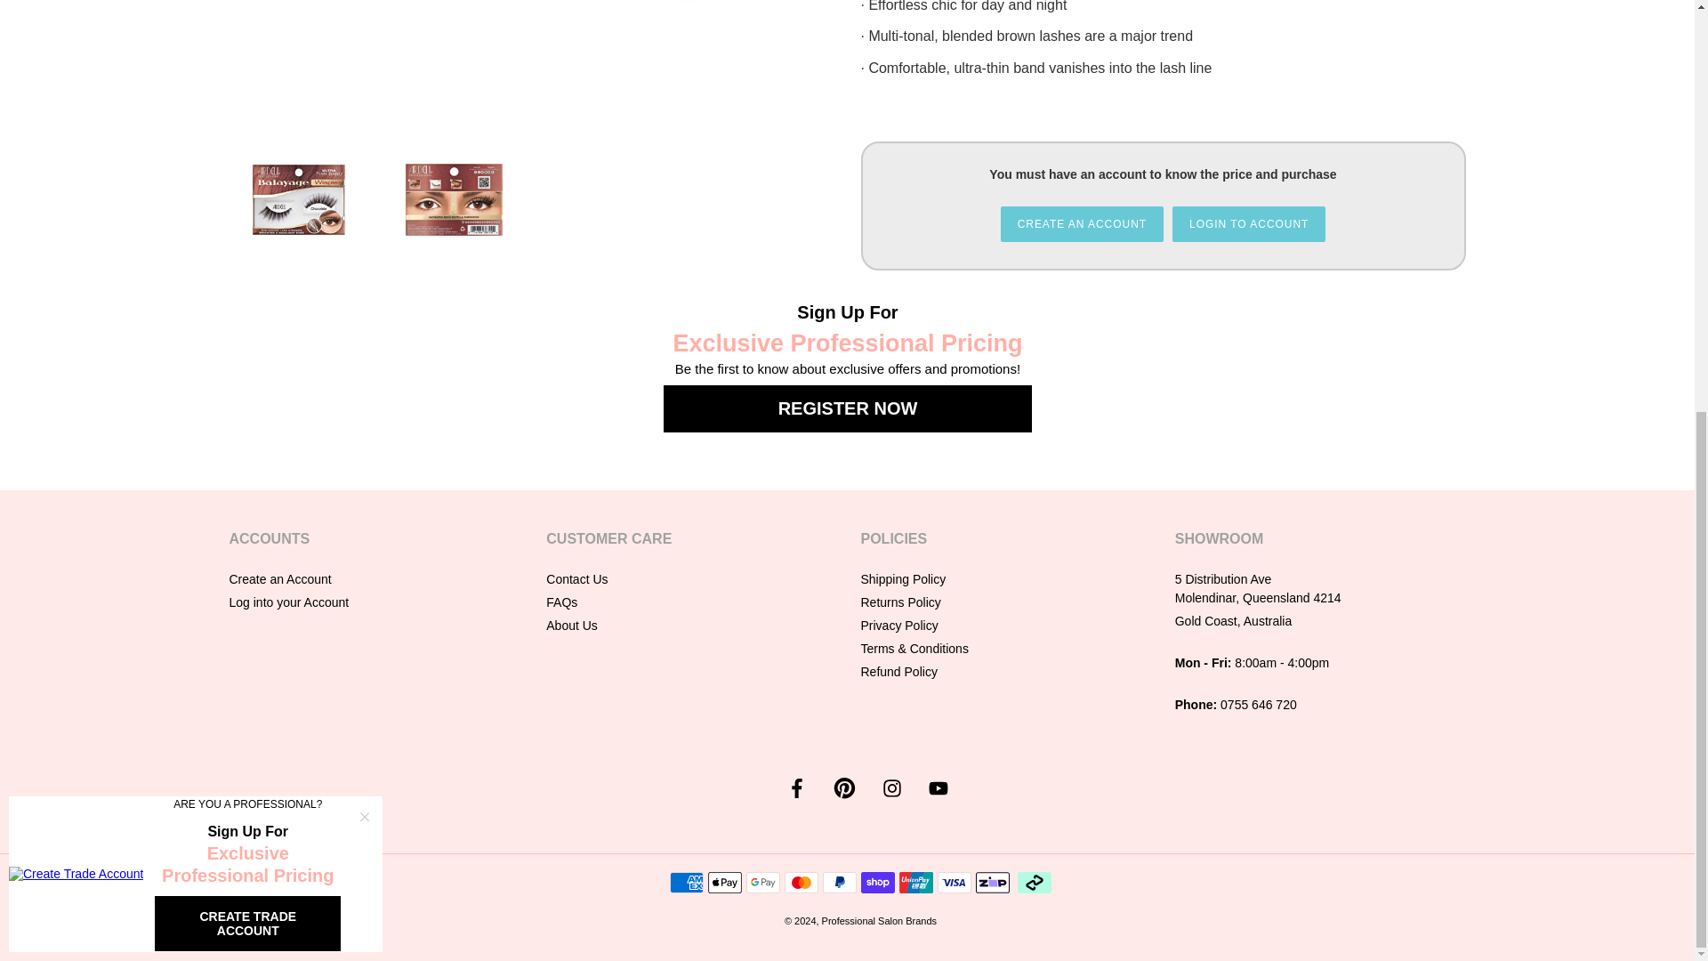 This screenshot has width=1708, height=961. I want to click on Visa, so click(955, 883).